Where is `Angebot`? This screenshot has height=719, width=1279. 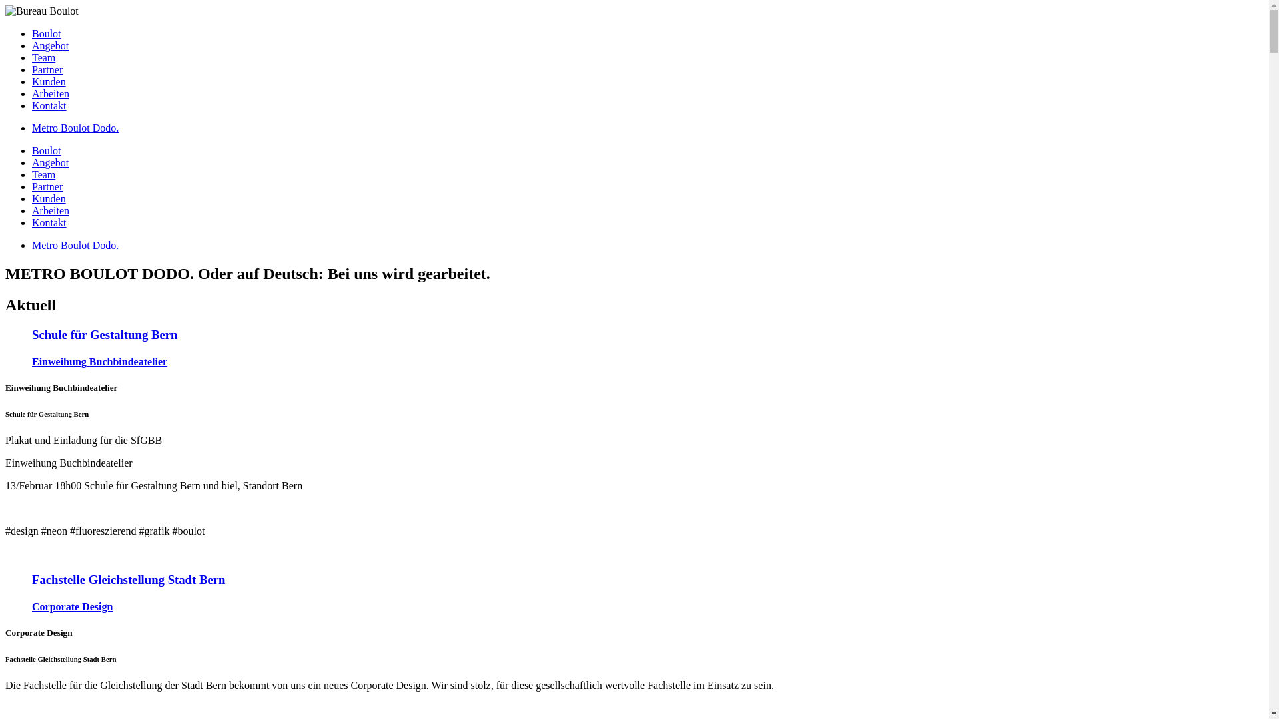
Angebot is located at coordinates (51, 162).